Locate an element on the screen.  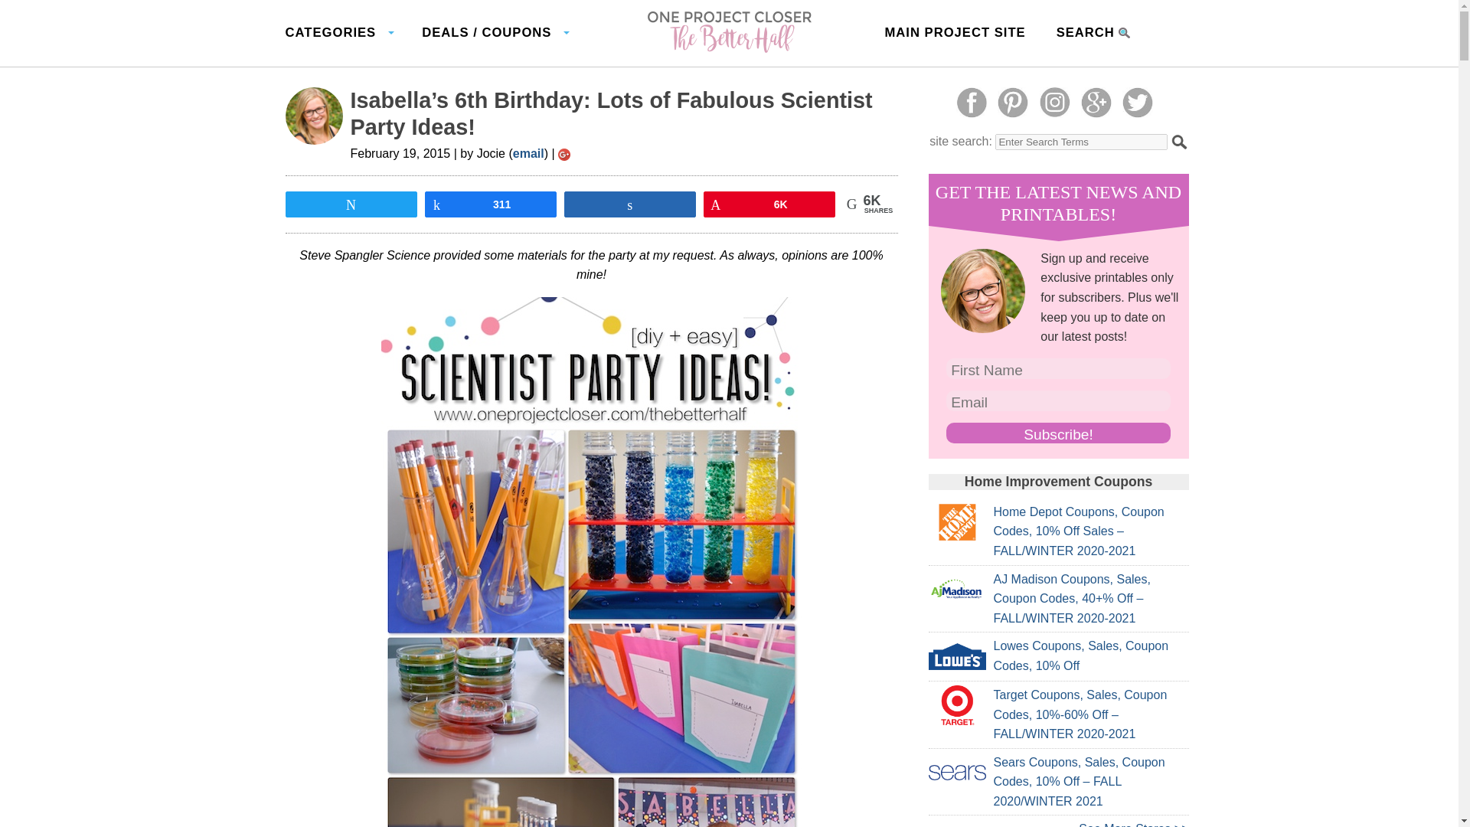
311 is located at coordinates (490, 203).